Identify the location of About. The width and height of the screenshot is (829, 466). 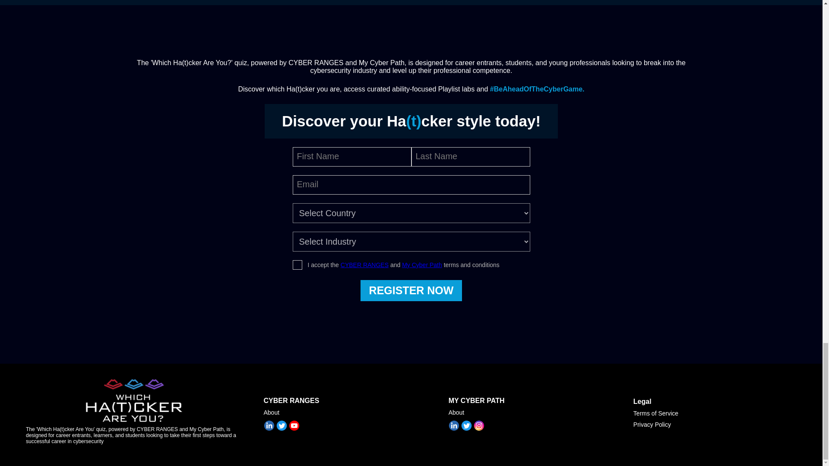
(530, 412).